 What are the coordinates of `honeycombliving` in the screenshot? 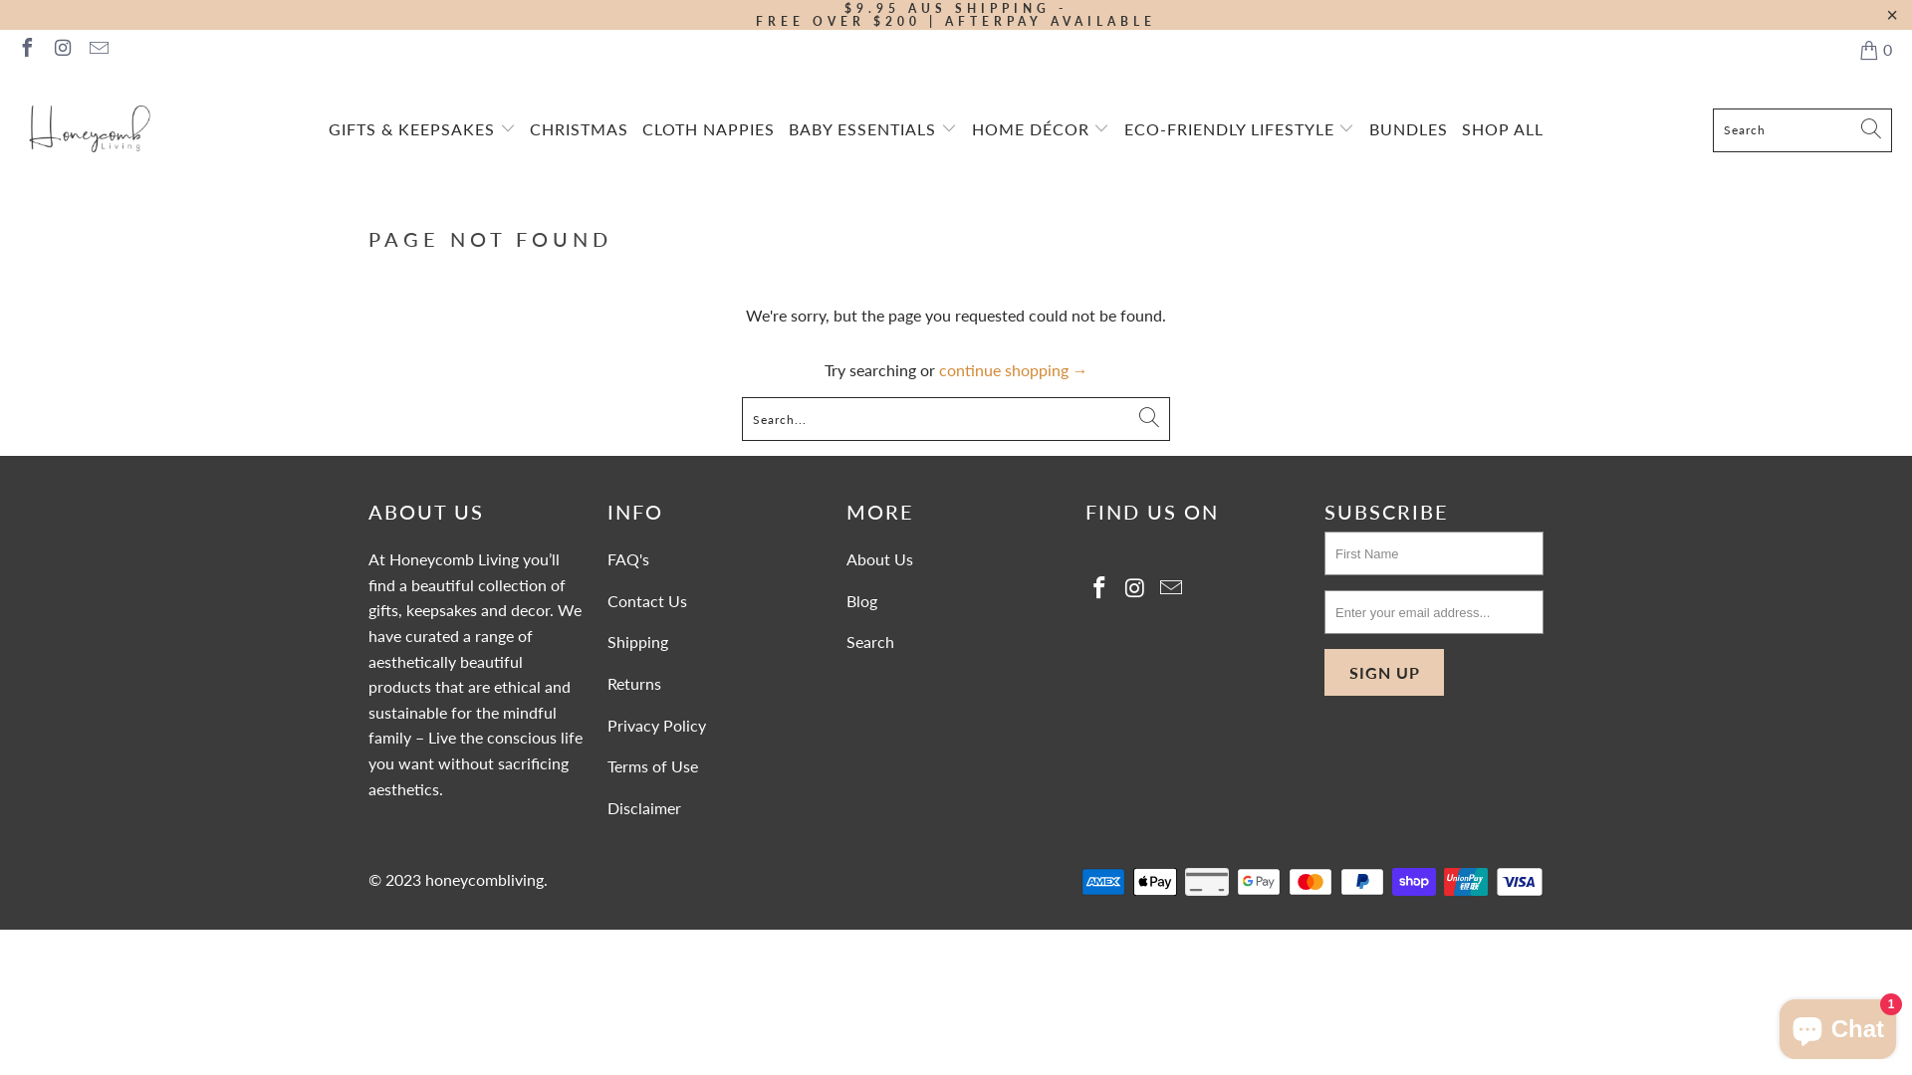 It's located at (90, 129).